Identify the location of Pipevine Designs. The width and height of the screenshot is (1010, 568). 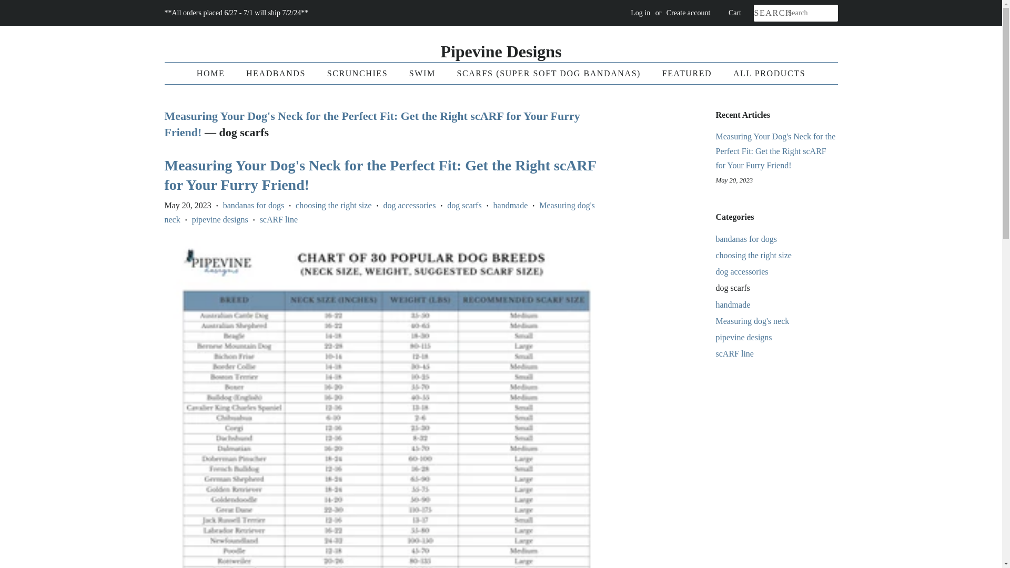
(500, 51).